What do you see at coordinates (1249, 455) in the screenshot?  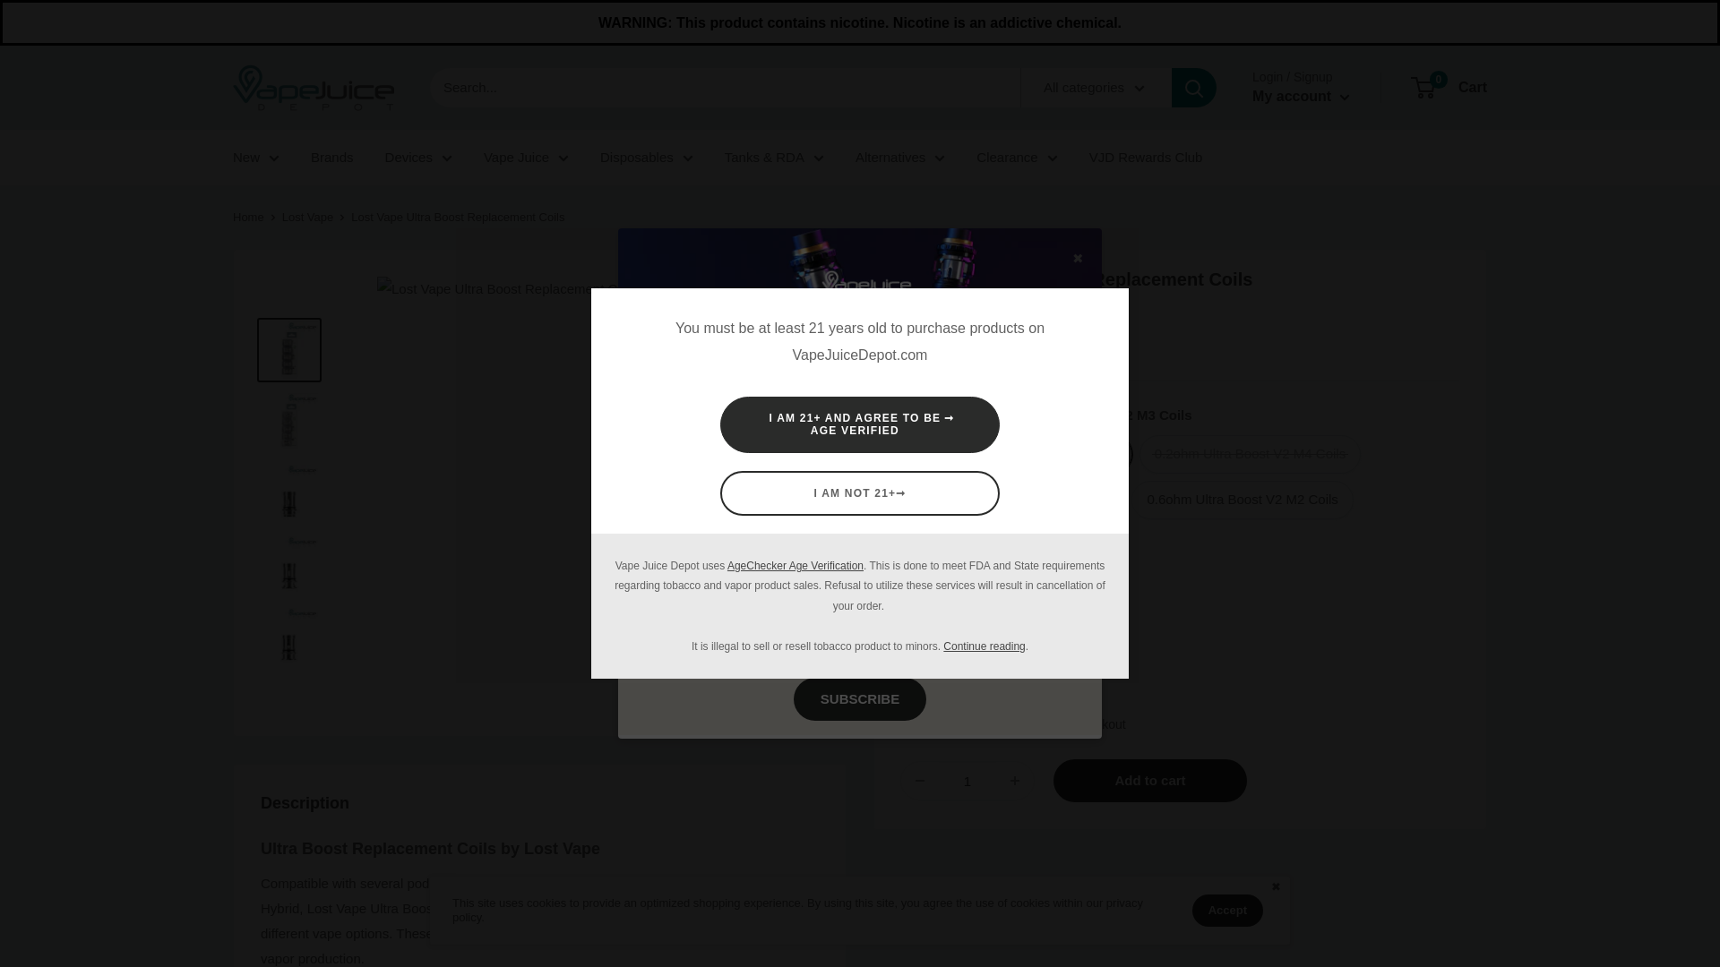 I see `0.2ohm Ultra Boost V2 M4 Coils` at bounding box center [1249, 455].